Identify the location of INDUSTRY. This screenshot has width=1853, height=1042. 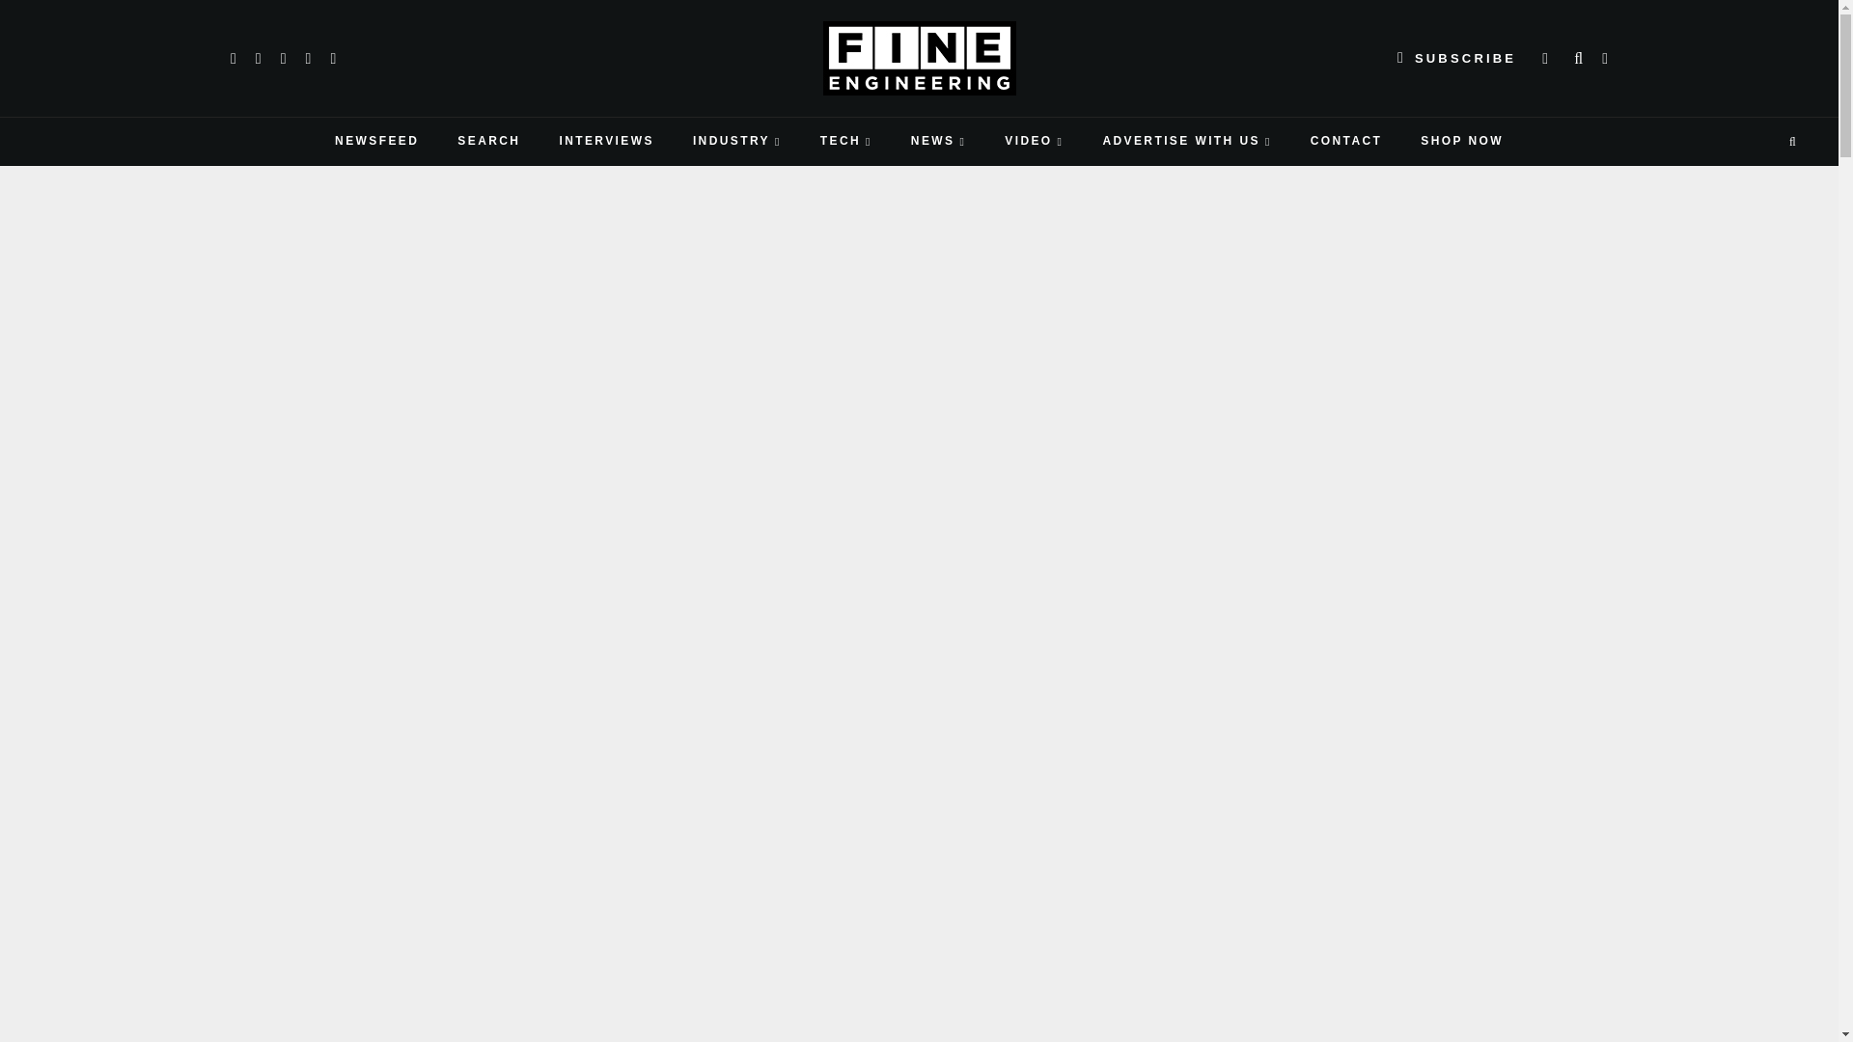
(737, 141).